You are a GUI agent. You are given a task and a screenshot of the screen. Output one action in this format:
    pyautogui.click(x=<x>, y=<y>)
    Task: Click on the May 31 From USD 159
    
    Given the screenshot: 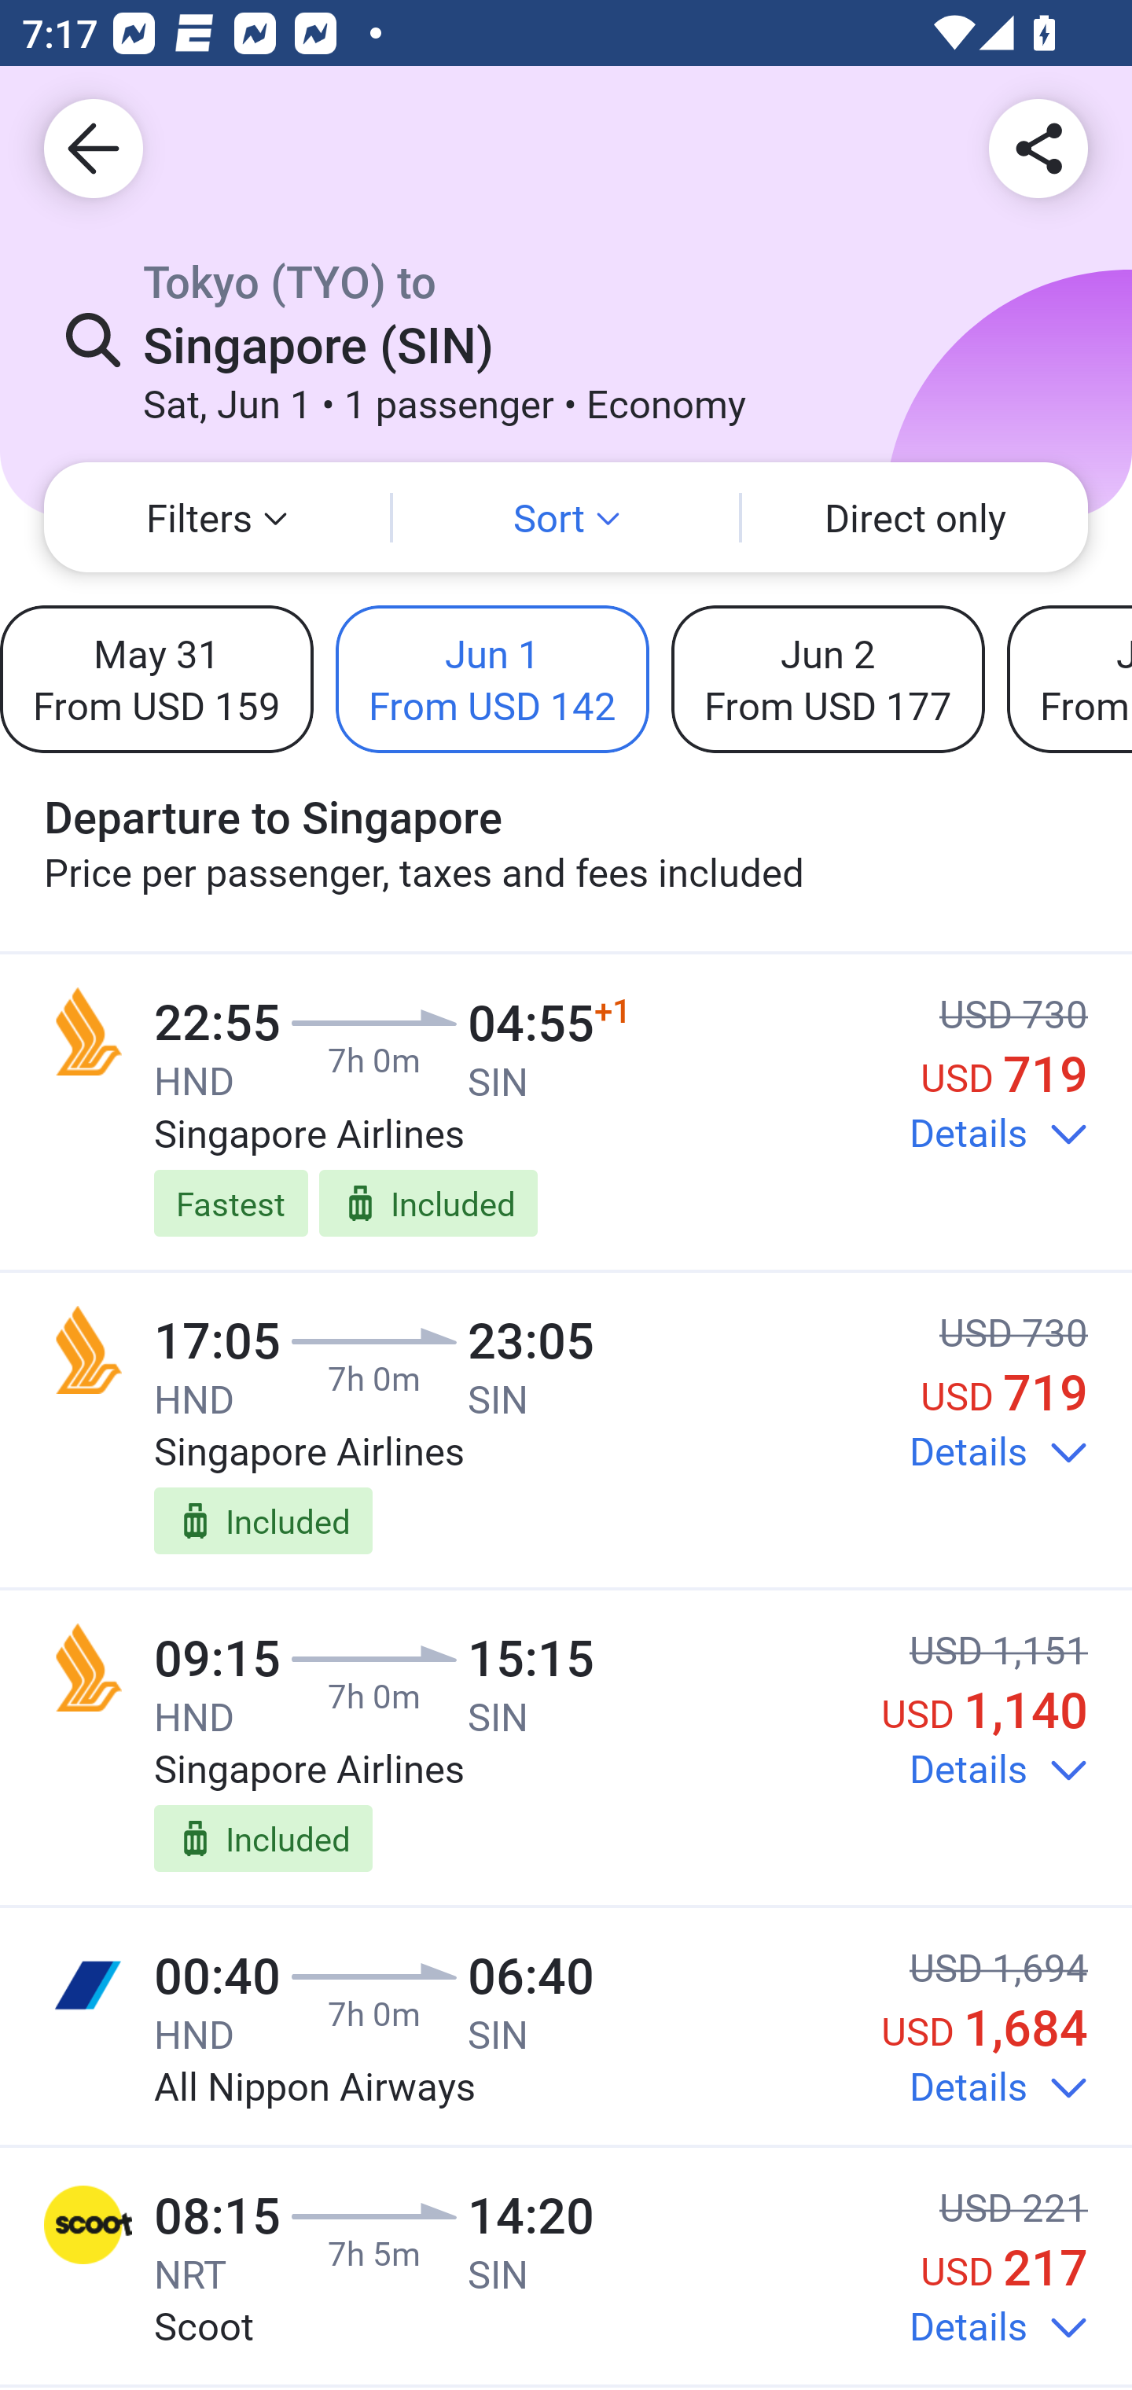 What is the action you would take?
    pyautogui.click(x=156, y=678)
    